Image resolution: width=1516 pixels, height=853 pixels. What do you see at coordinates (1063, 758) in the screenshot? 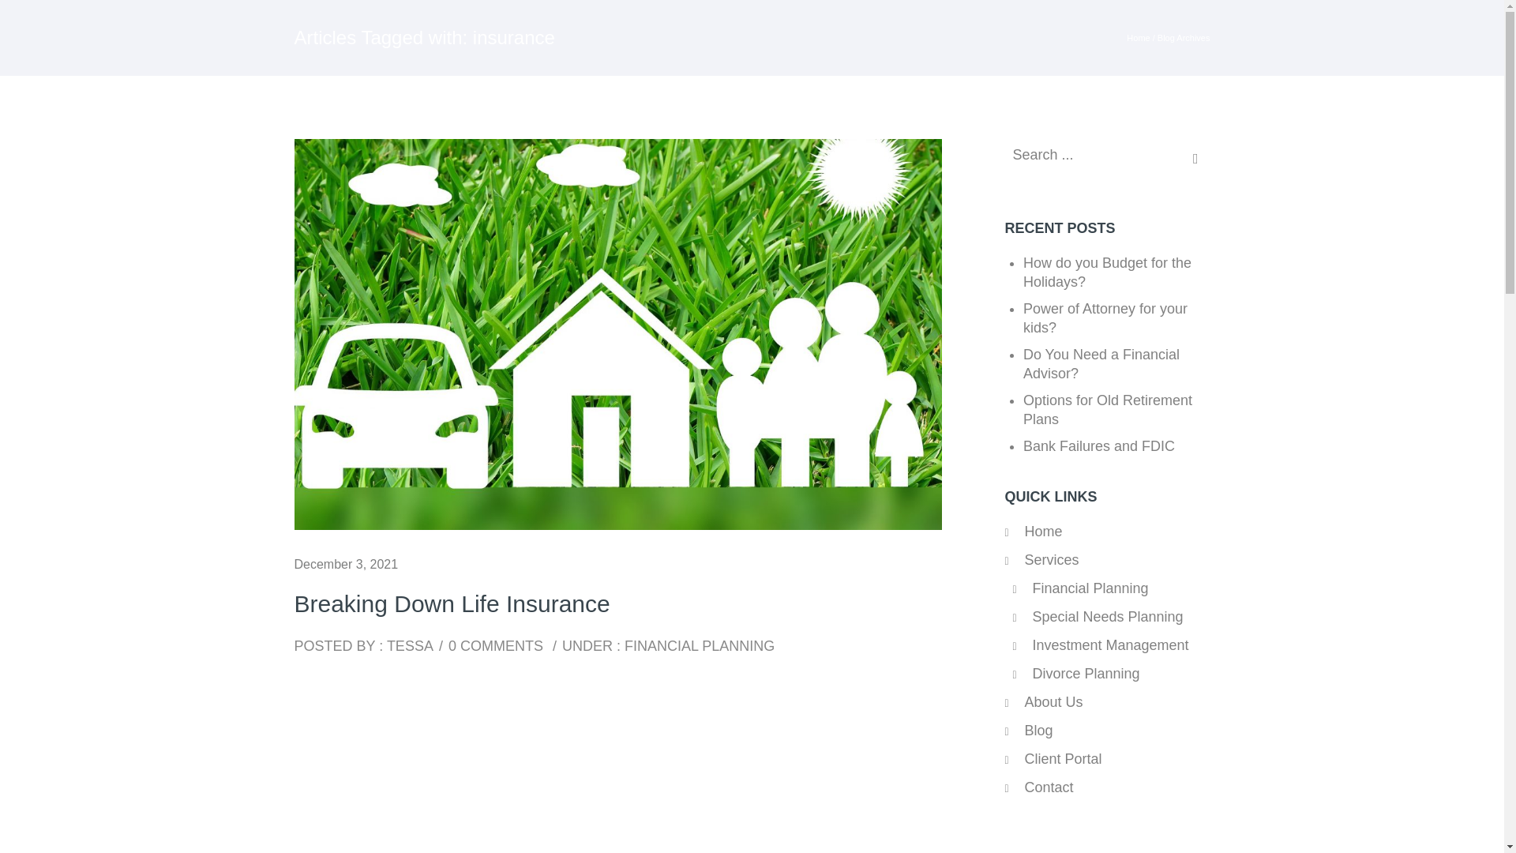
I see `Client Portal` at bounding box center [1063, 758].